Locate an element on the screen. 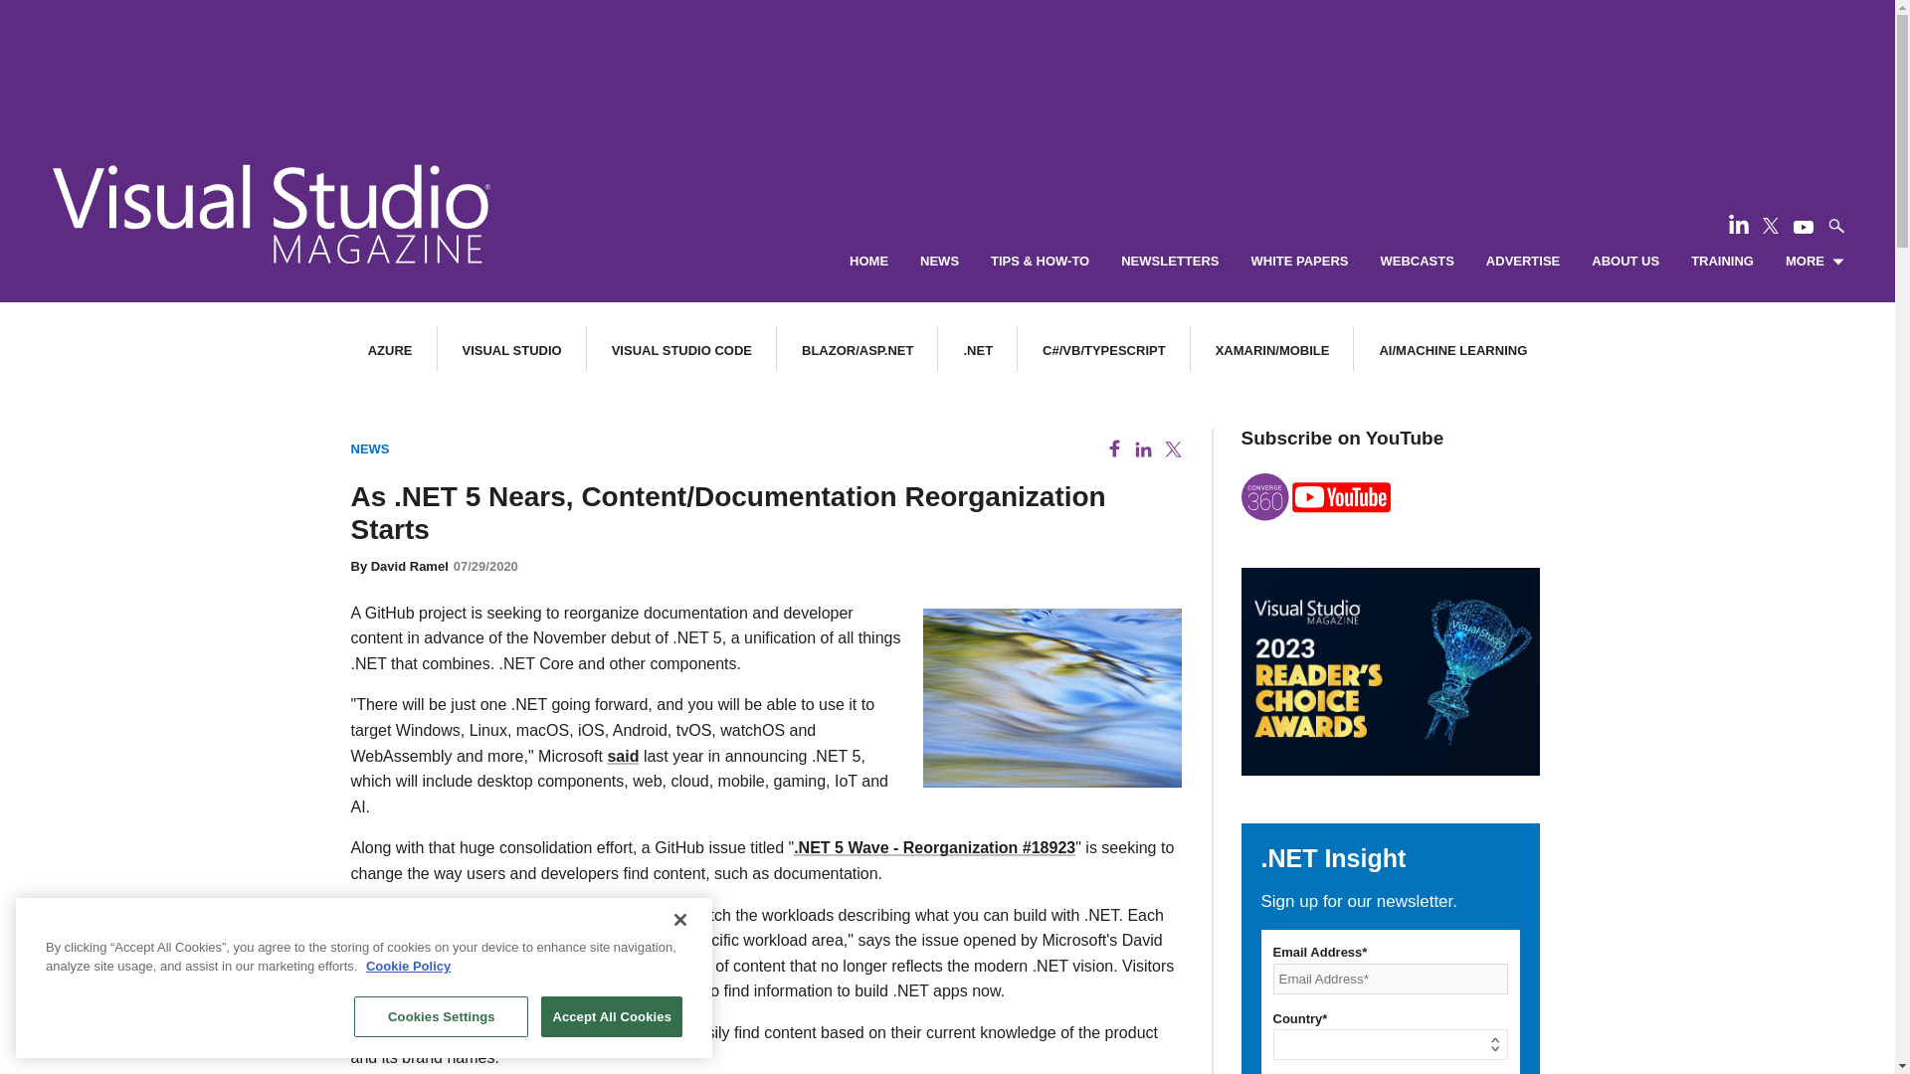 The height and width of the screenshot is (1074, 1910). HOME is located at coordinates (868, 262).